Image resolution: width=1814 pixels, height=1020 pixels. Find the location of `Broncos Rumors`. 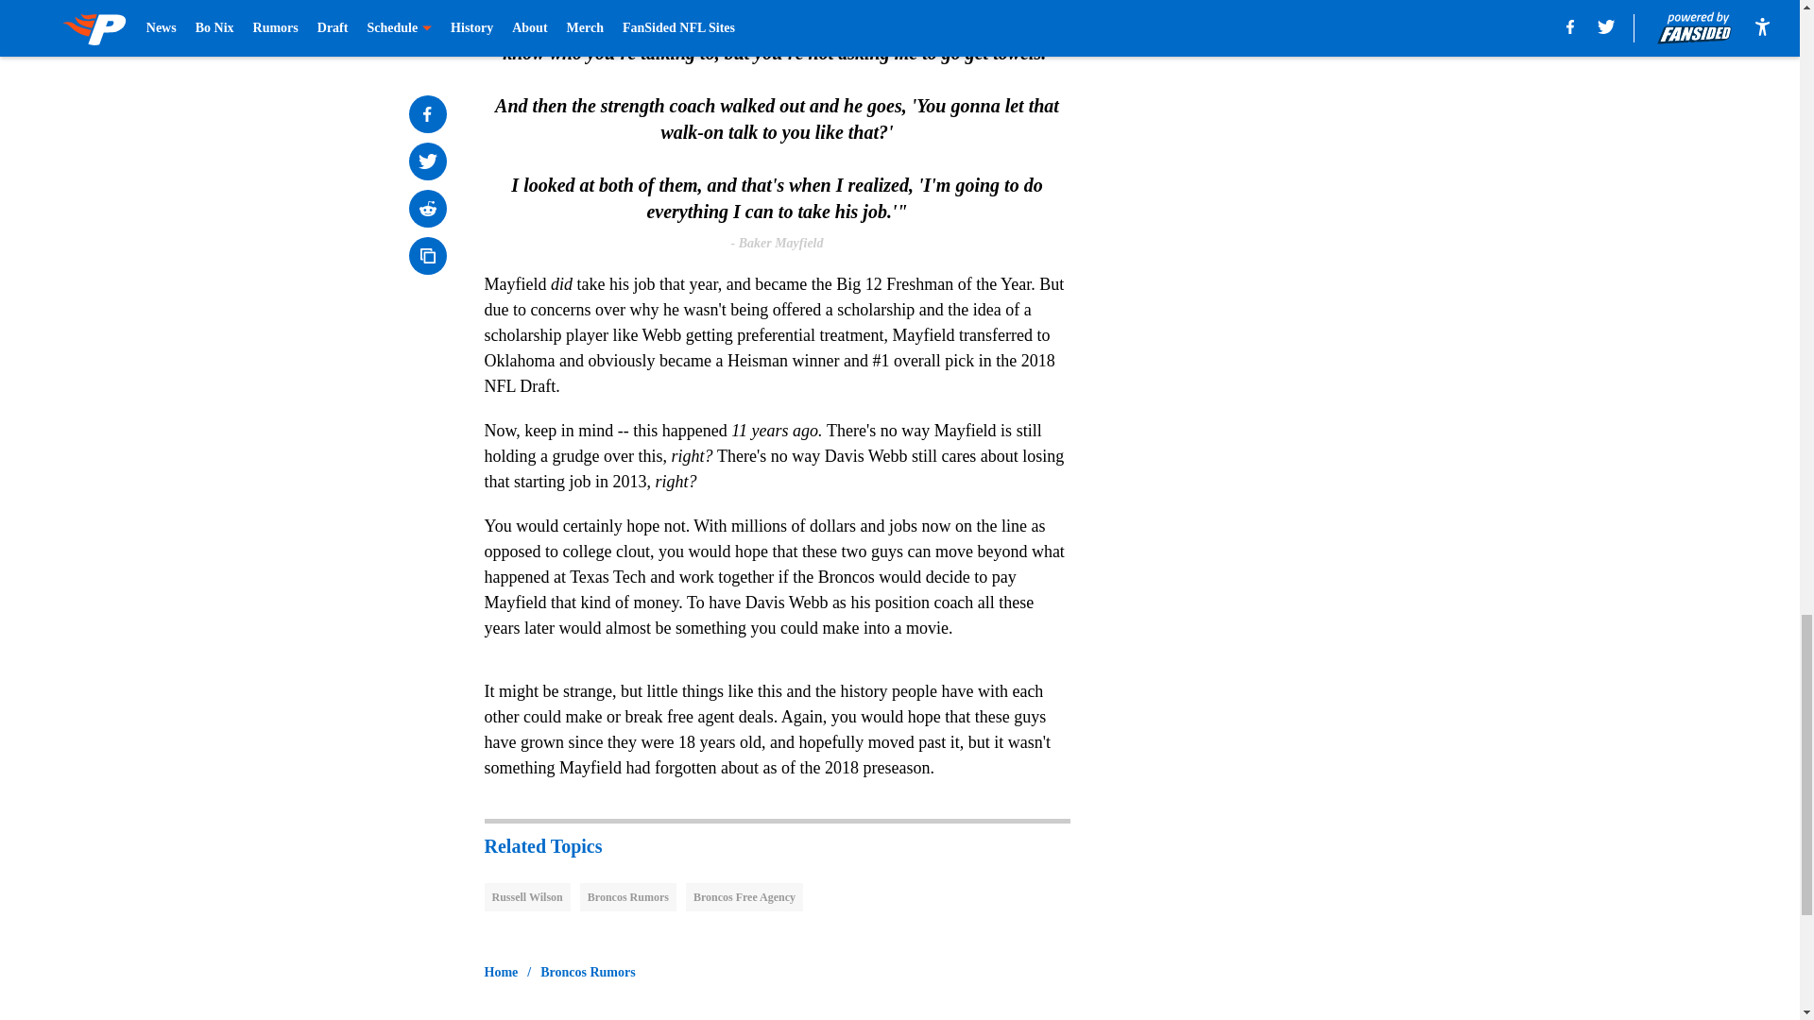

Broncos Rumors is located at coordinates (588, 973).